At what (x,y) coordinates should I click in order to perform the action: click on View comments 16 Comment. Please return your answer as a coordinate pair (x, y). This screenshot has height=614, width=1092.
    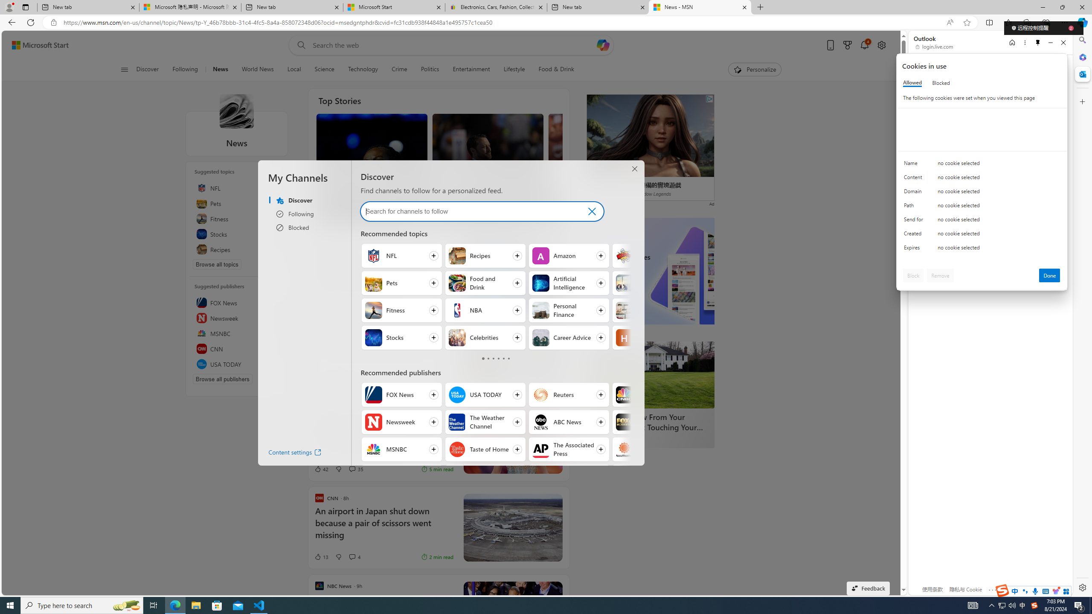
    Looking at the image, I should click on (480, 213).